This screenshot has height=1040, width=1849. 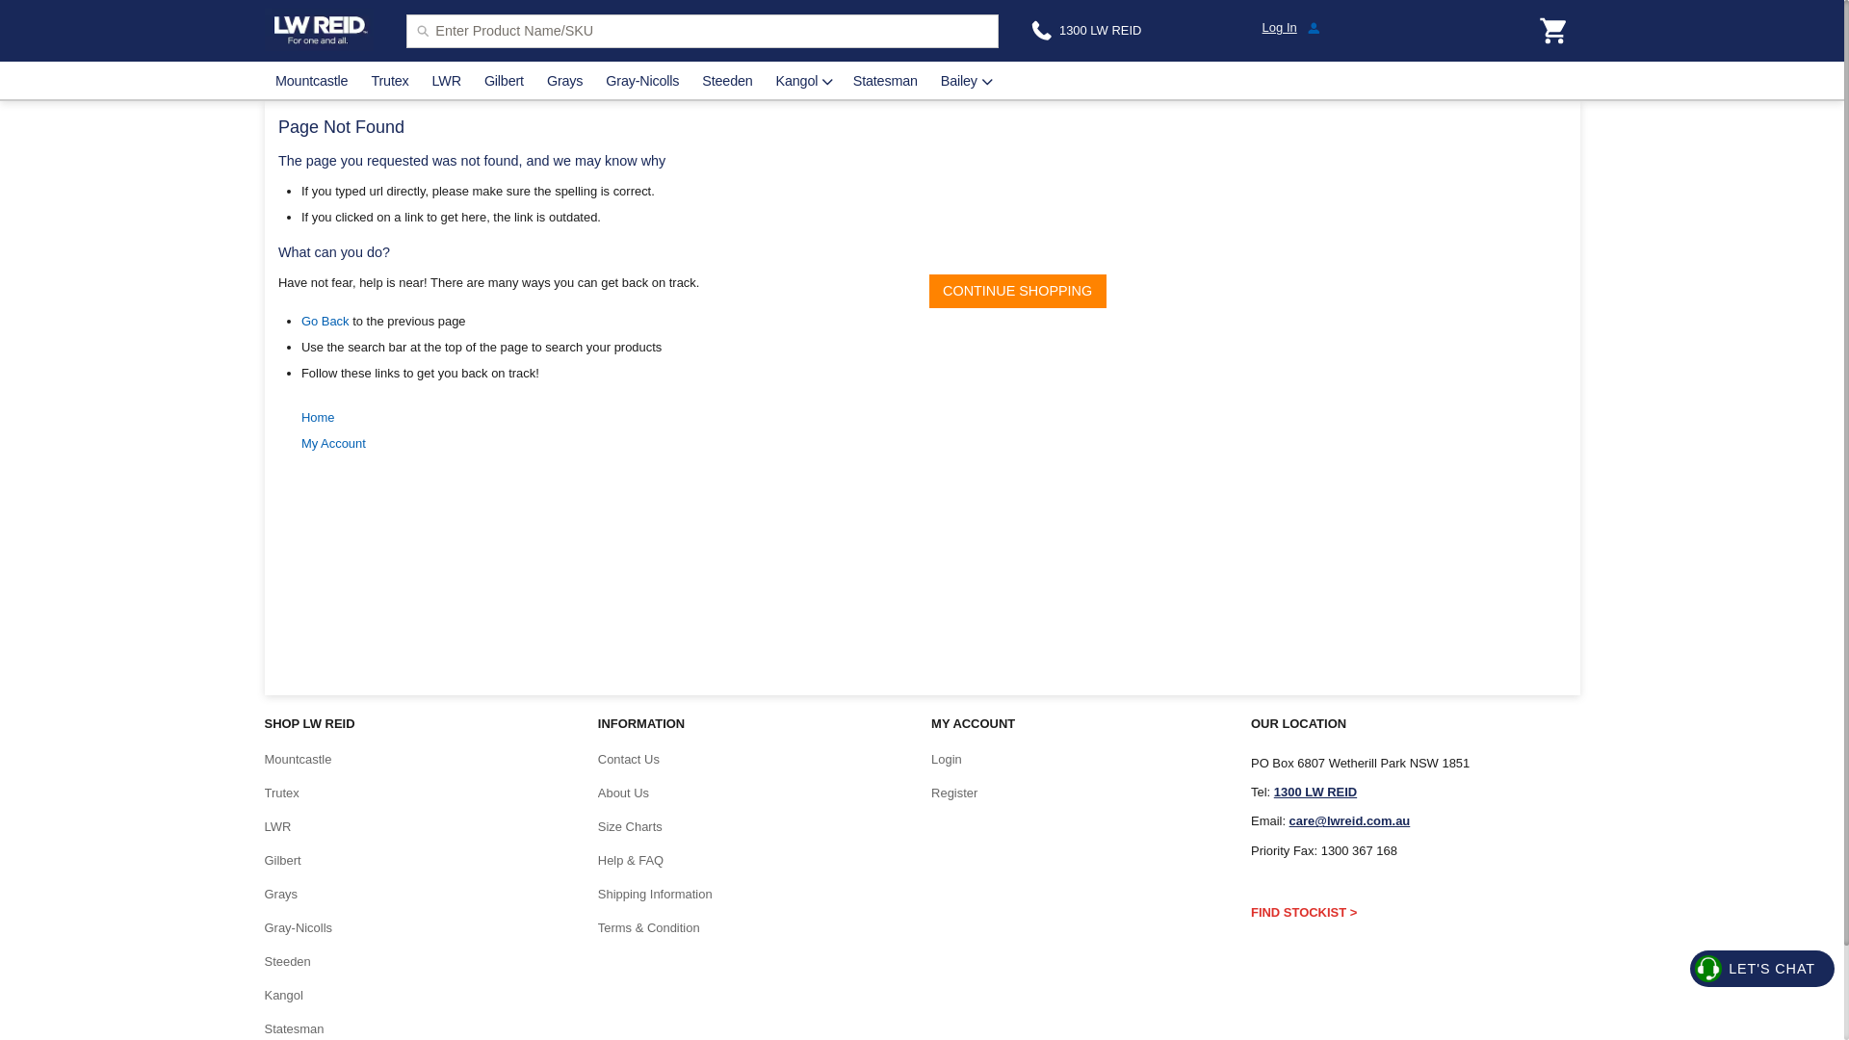 What do you see at coordinates (1315, 792) in the screenshot?
I see `1300 LW REID` at bounding box center [1315, 792].